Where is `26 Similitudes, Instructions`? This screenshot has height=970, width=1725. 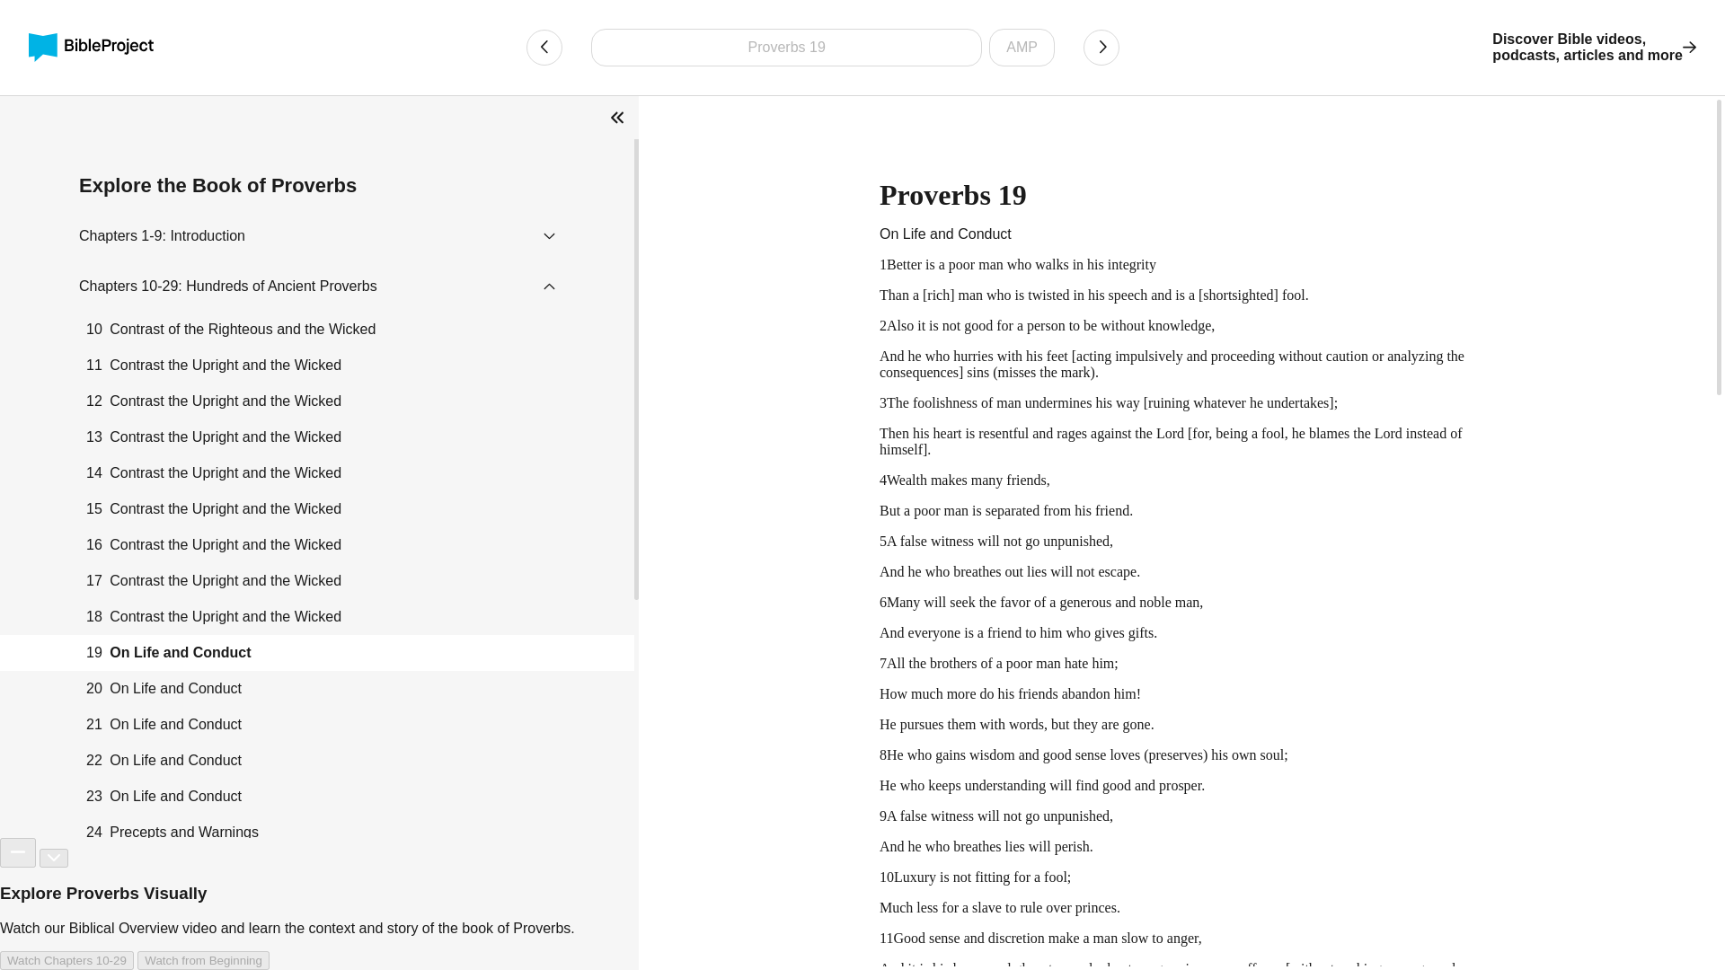
26 Similitudes, Instructions is located at coordinates (317, 904).